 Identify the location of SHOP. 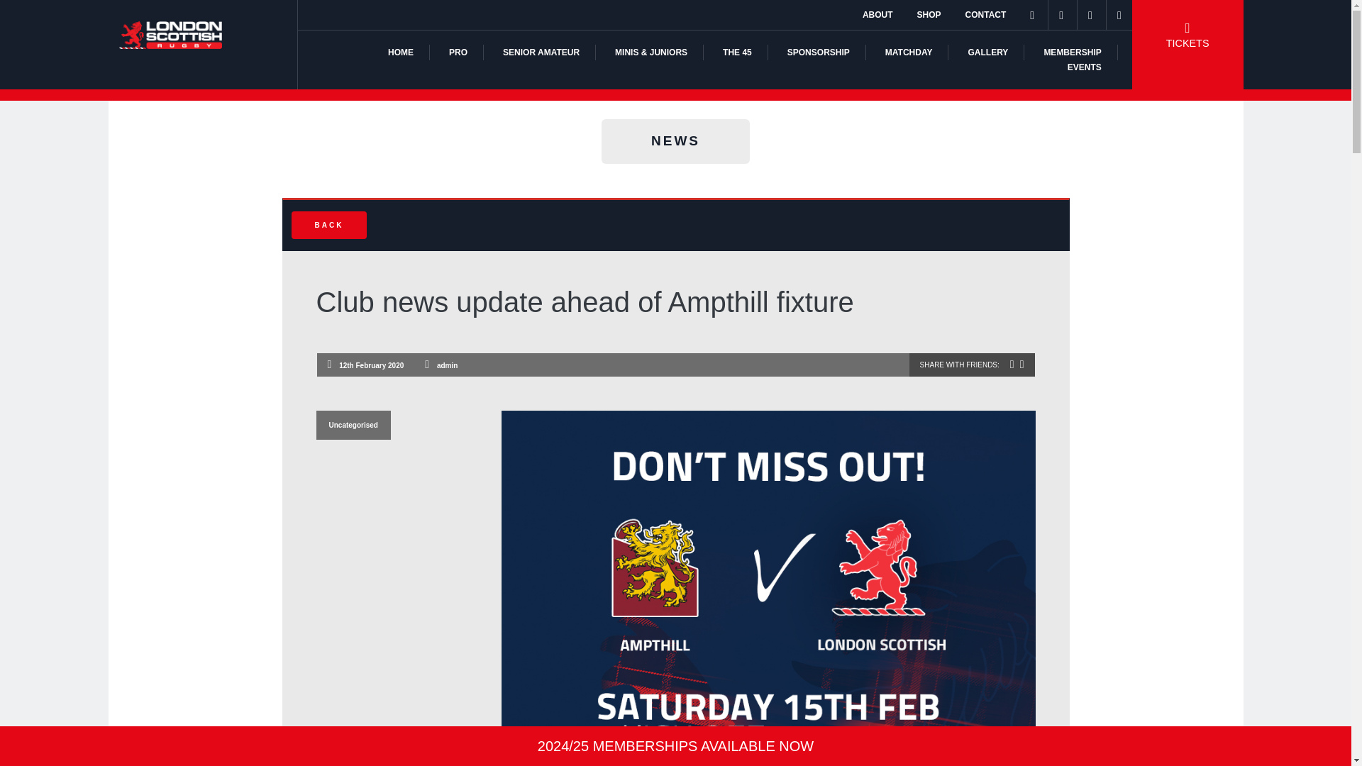
(929, 15).